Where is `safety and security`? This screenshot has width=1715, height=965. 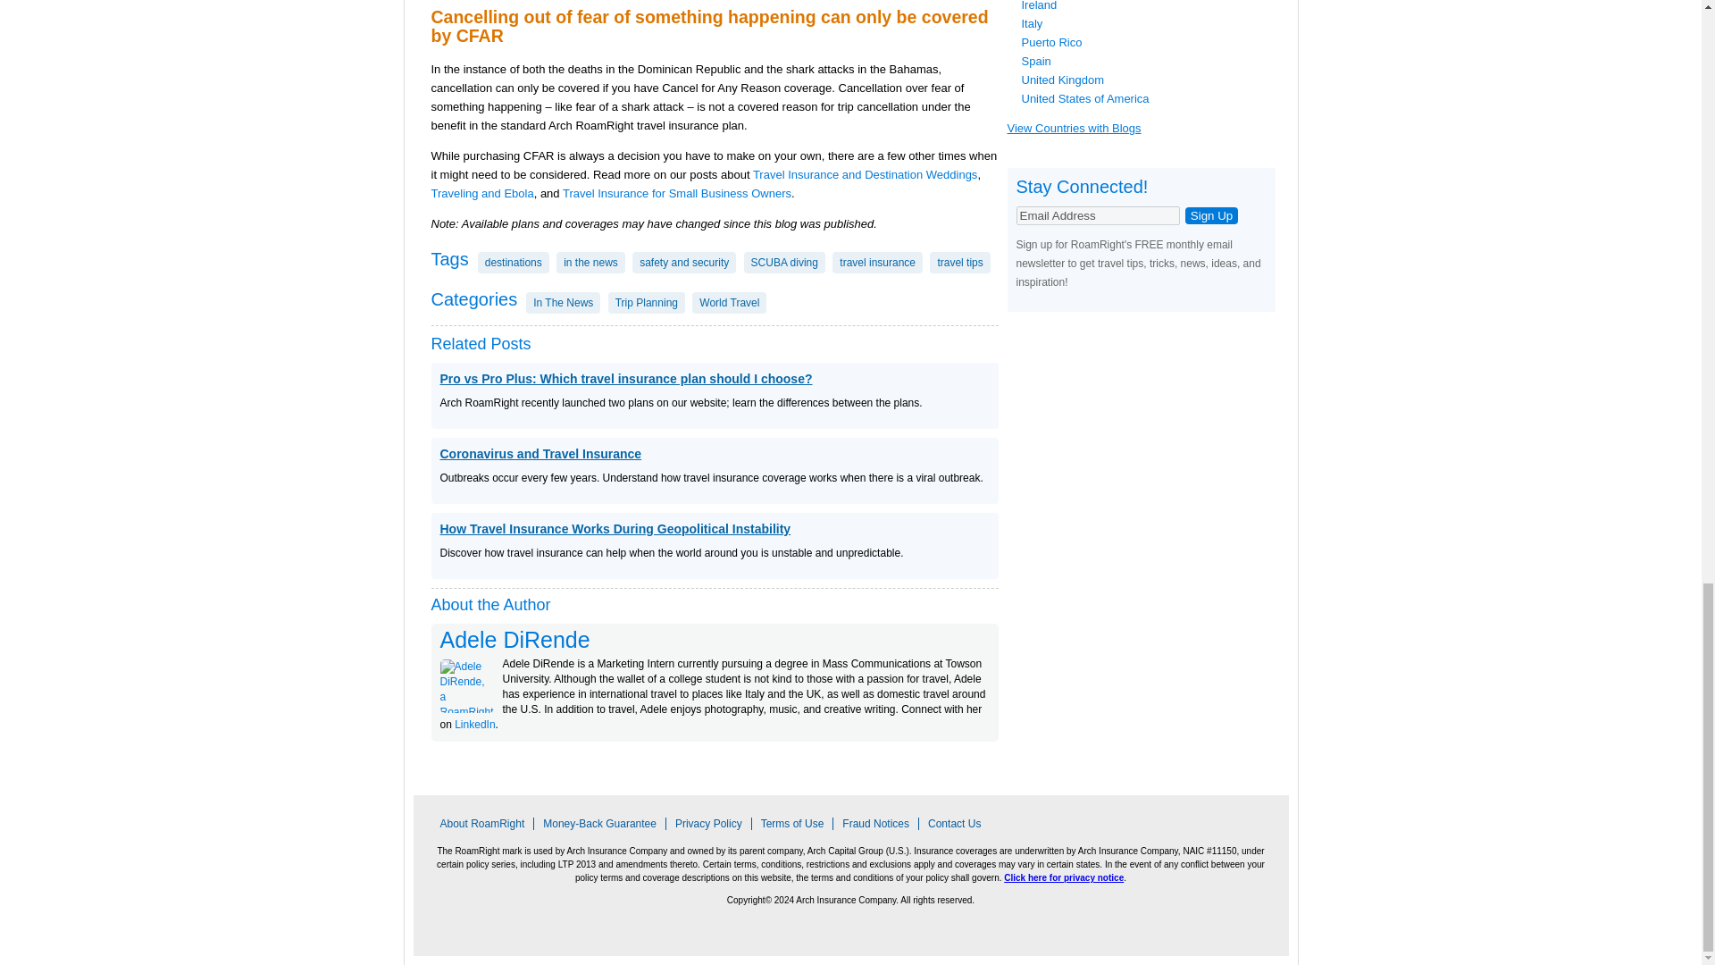 safety and security is located at coordinates (684, 262).